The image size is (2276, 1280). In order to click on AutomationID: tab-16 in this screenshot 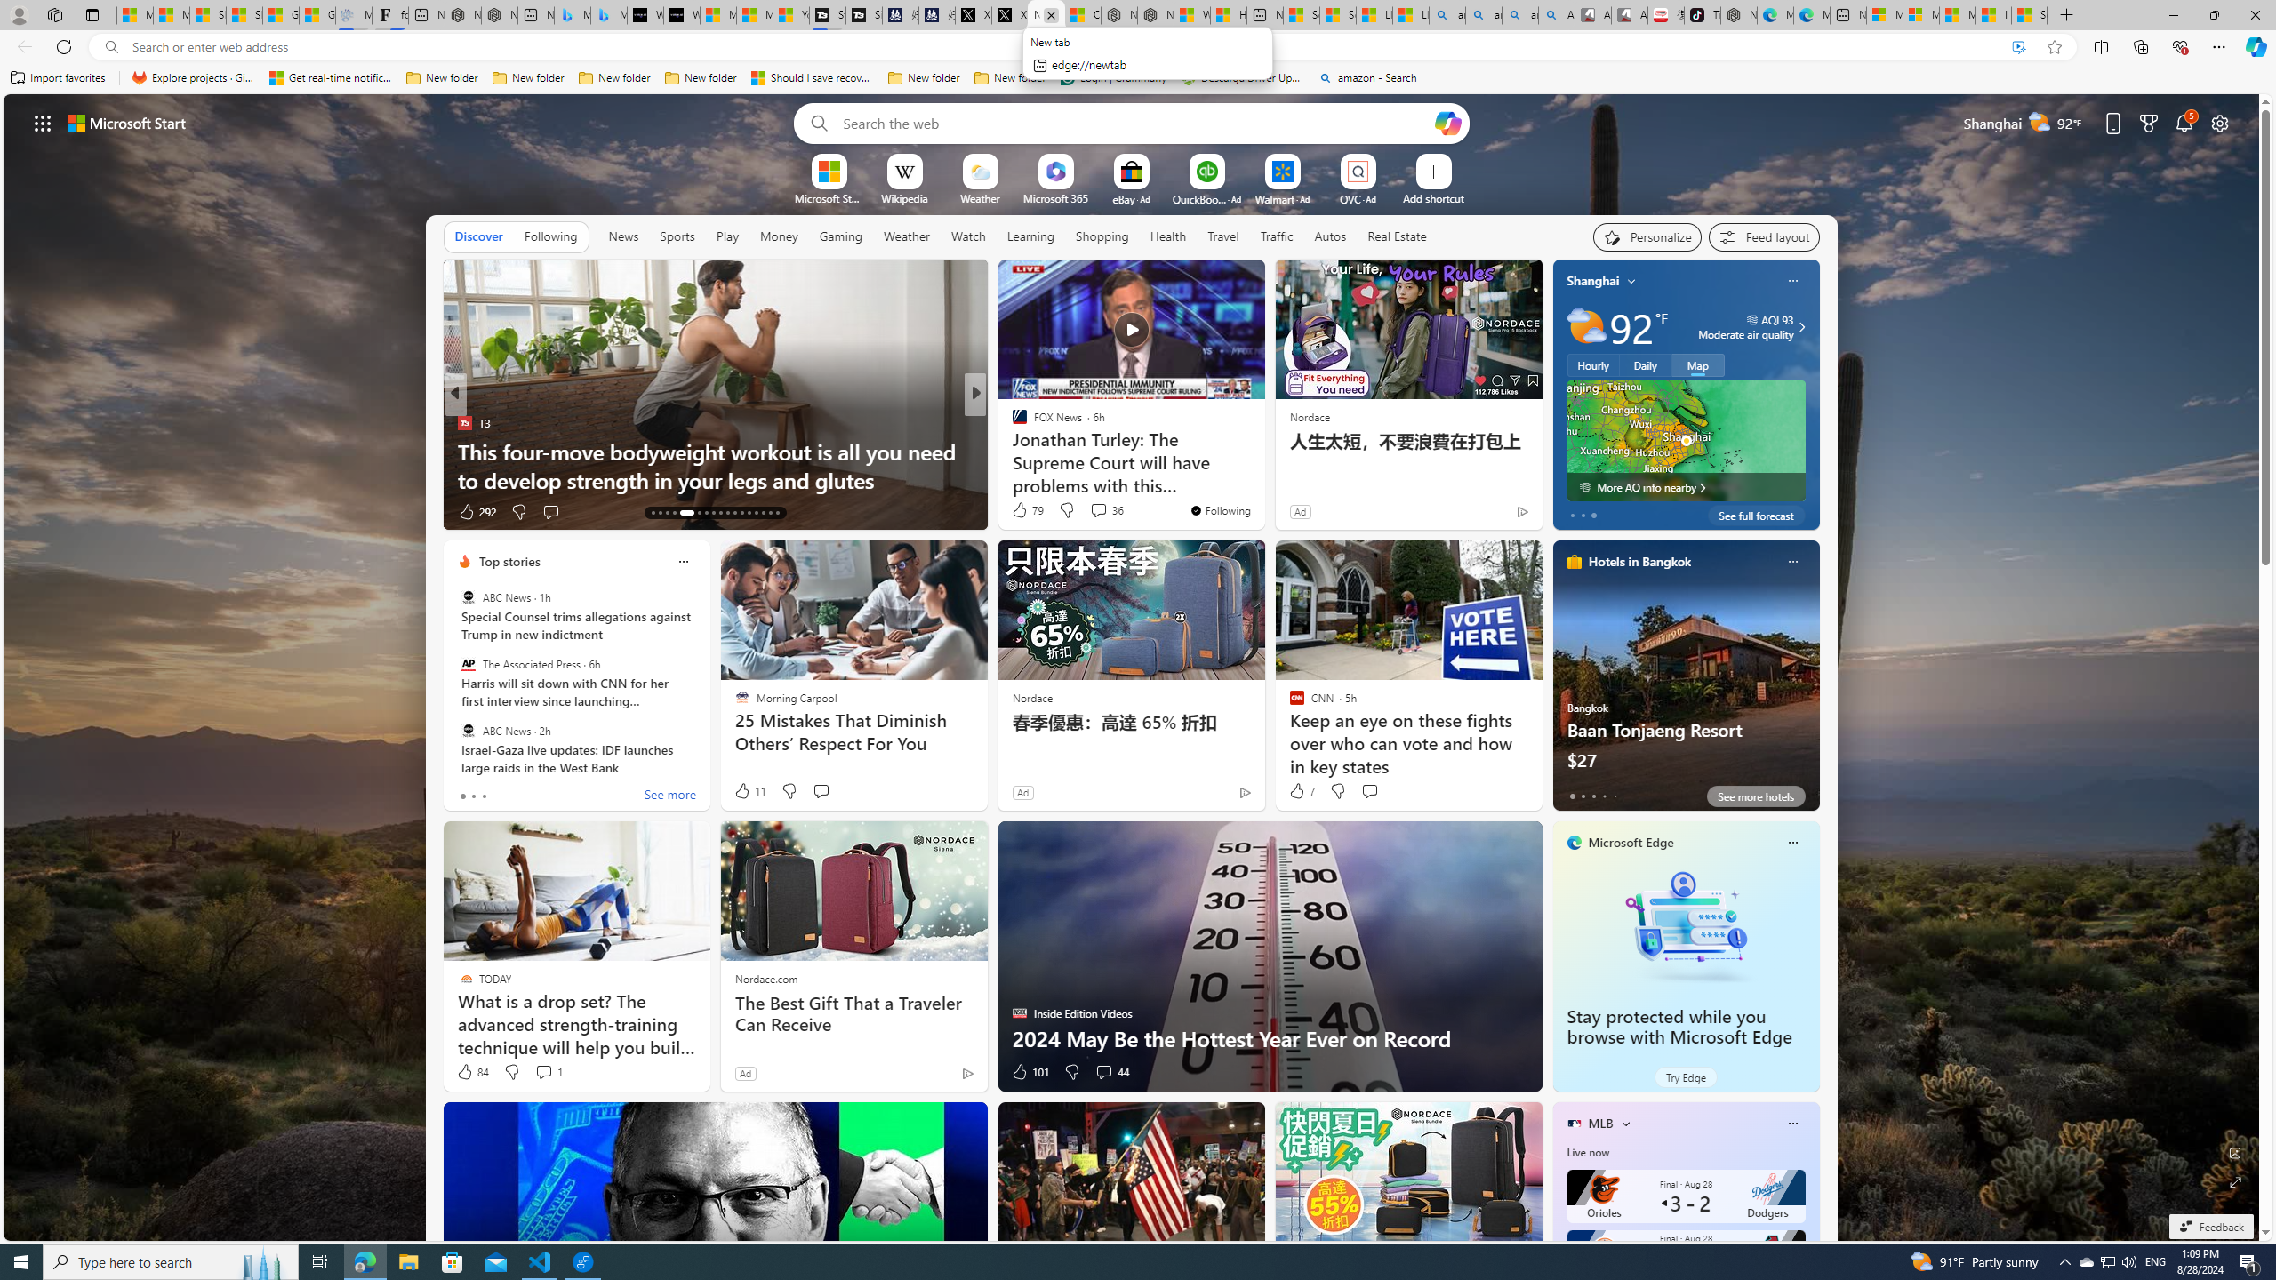, I will do `click(674, 513)`.